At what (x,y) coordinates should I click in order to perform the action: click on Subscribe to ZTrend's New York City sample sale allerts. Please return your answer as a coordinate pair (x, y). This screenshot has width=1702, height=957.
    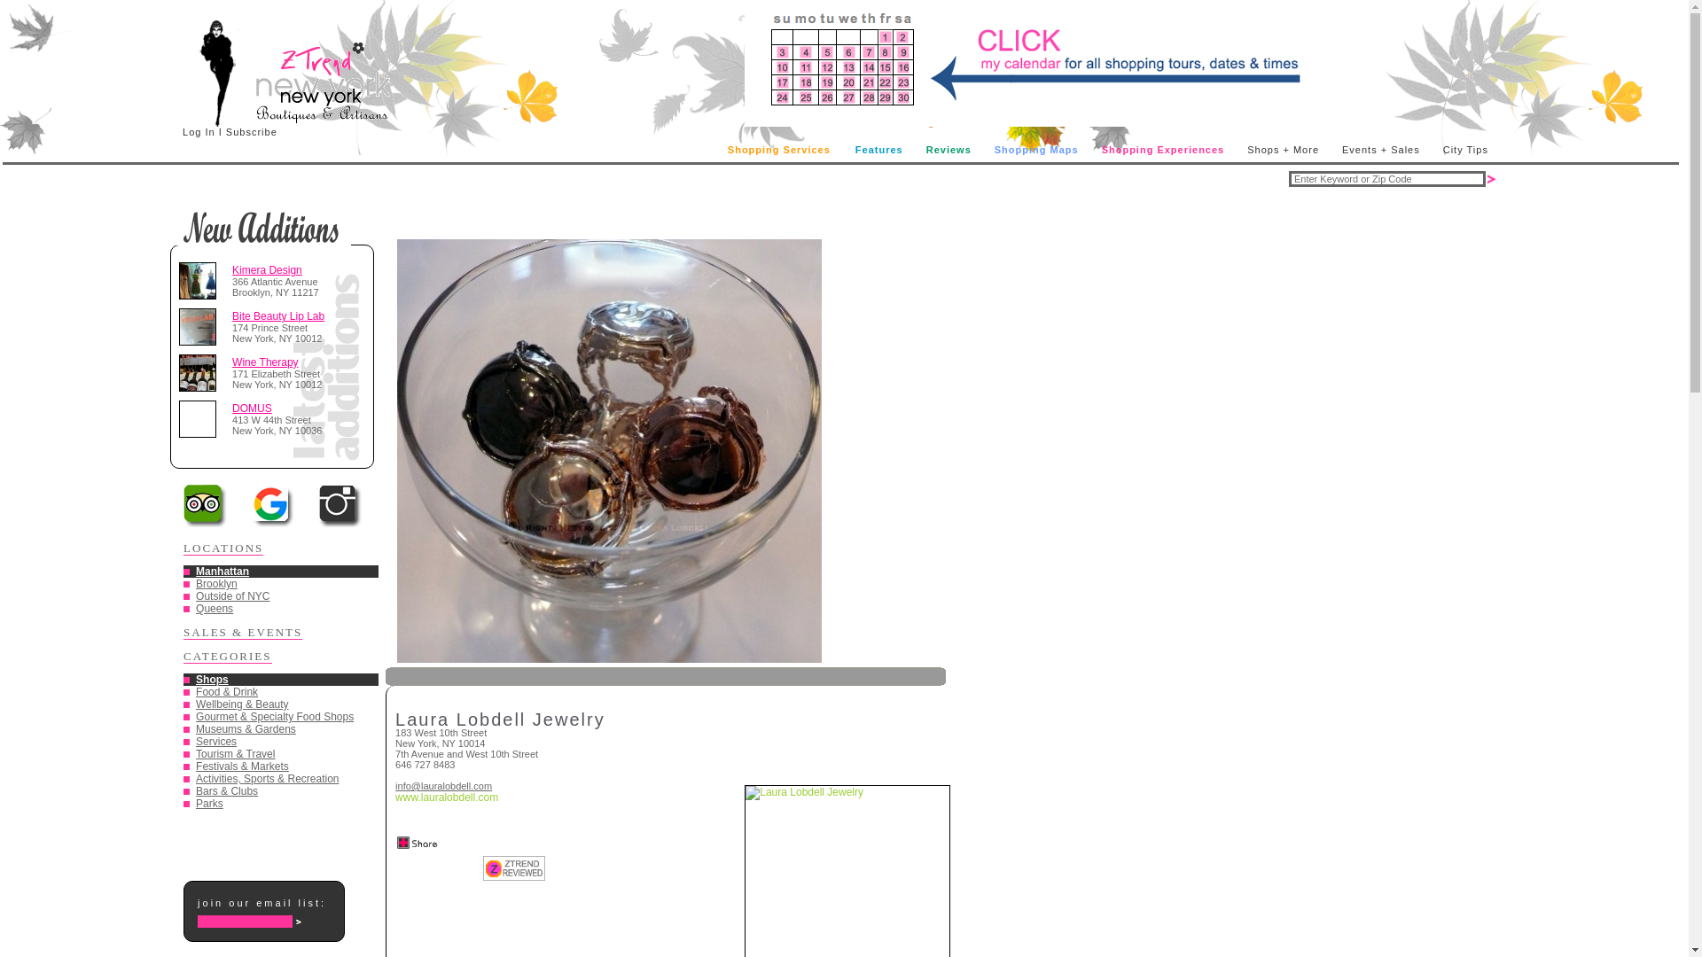
    Looking at the image, I should click on (252, 131).